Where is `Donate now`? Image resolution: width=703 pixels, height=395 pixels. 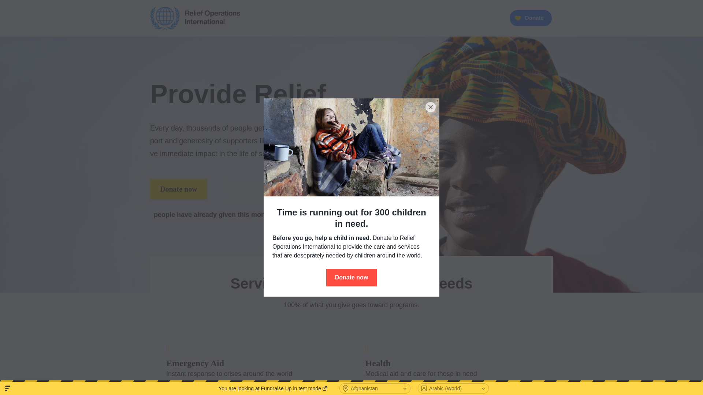
Donate now is located at coordinates (451, 360).